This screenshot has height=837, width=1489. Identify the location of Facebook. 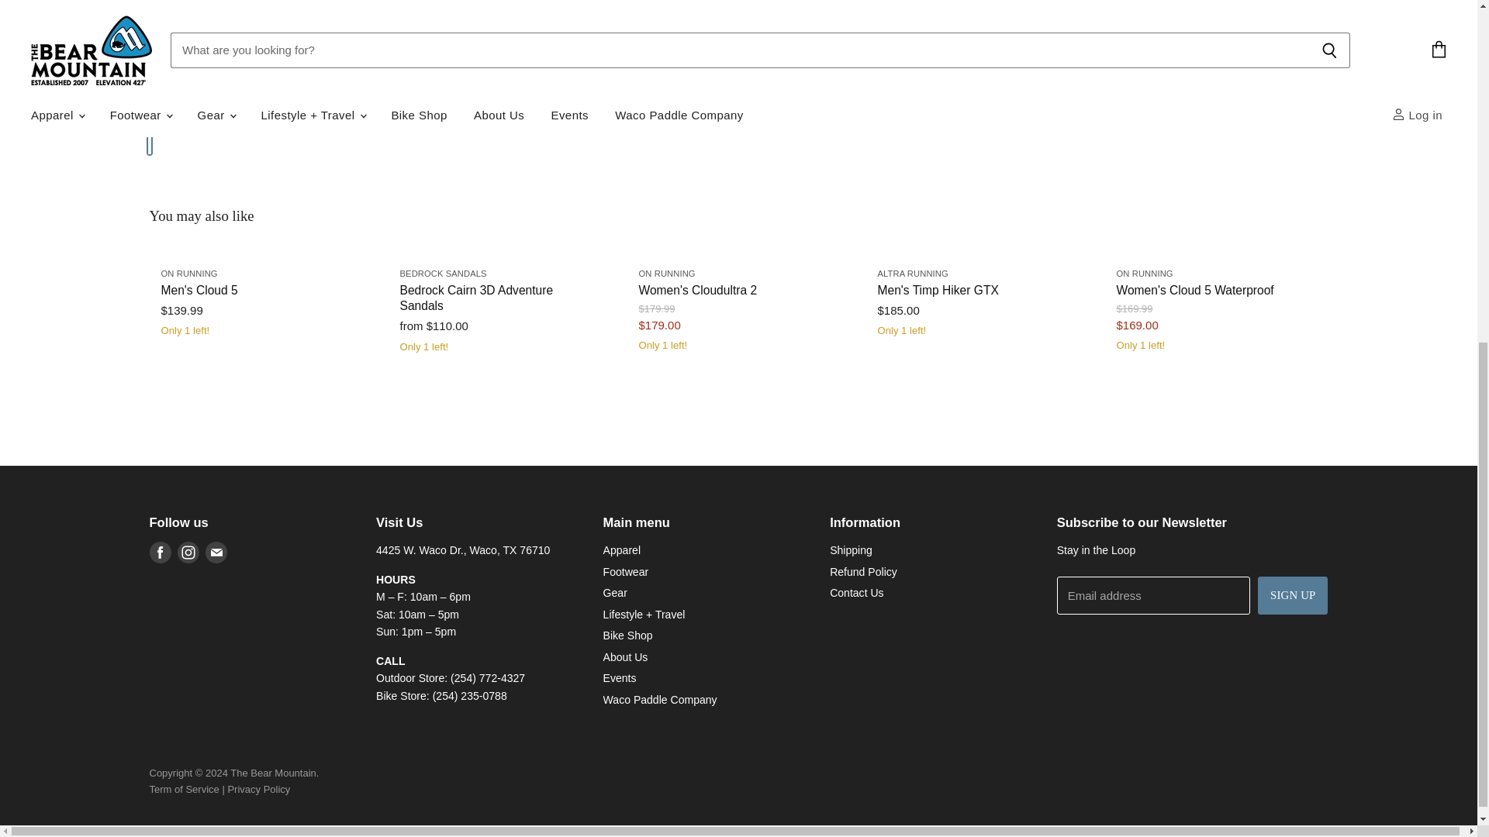
(160, 553).